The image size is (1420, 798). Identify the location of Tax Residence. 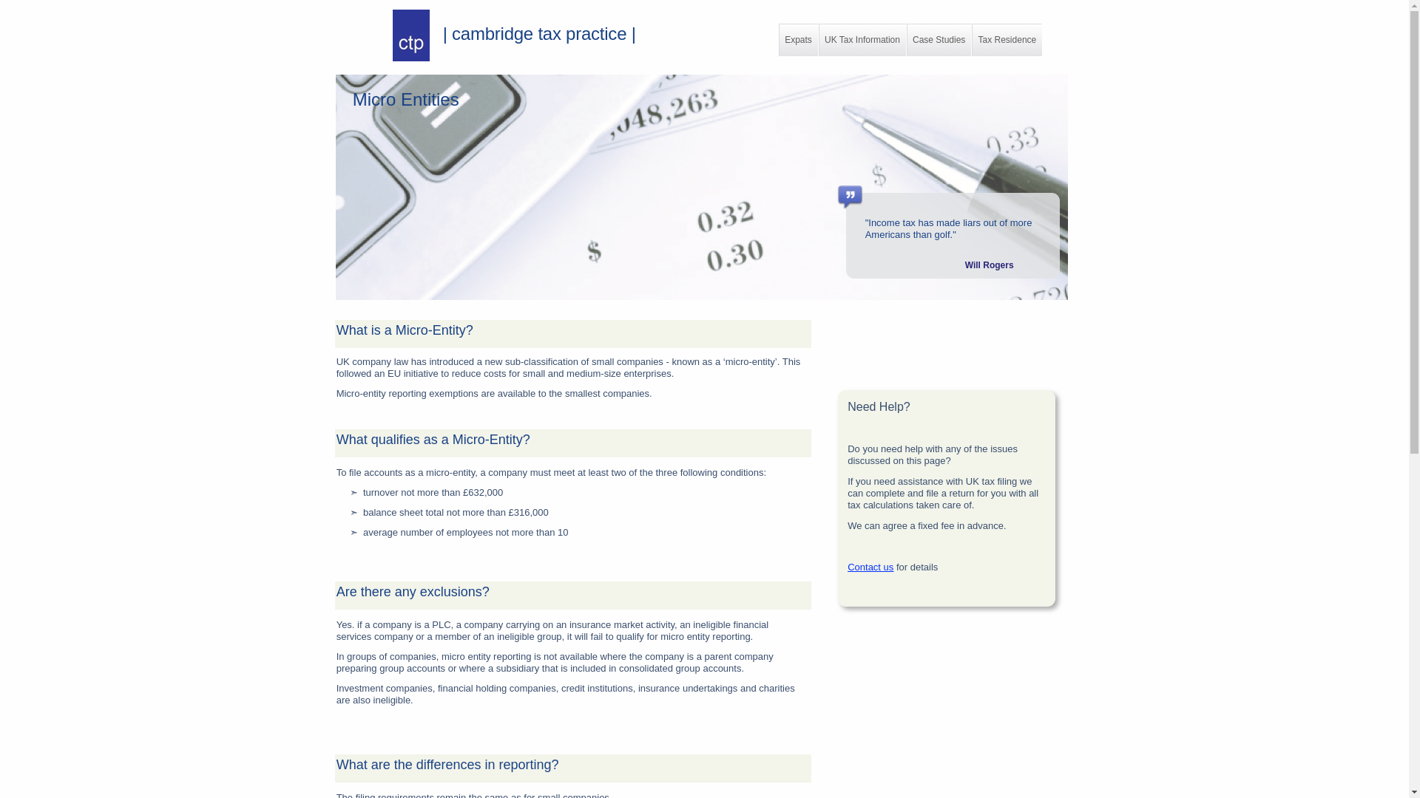
(1007, 40).